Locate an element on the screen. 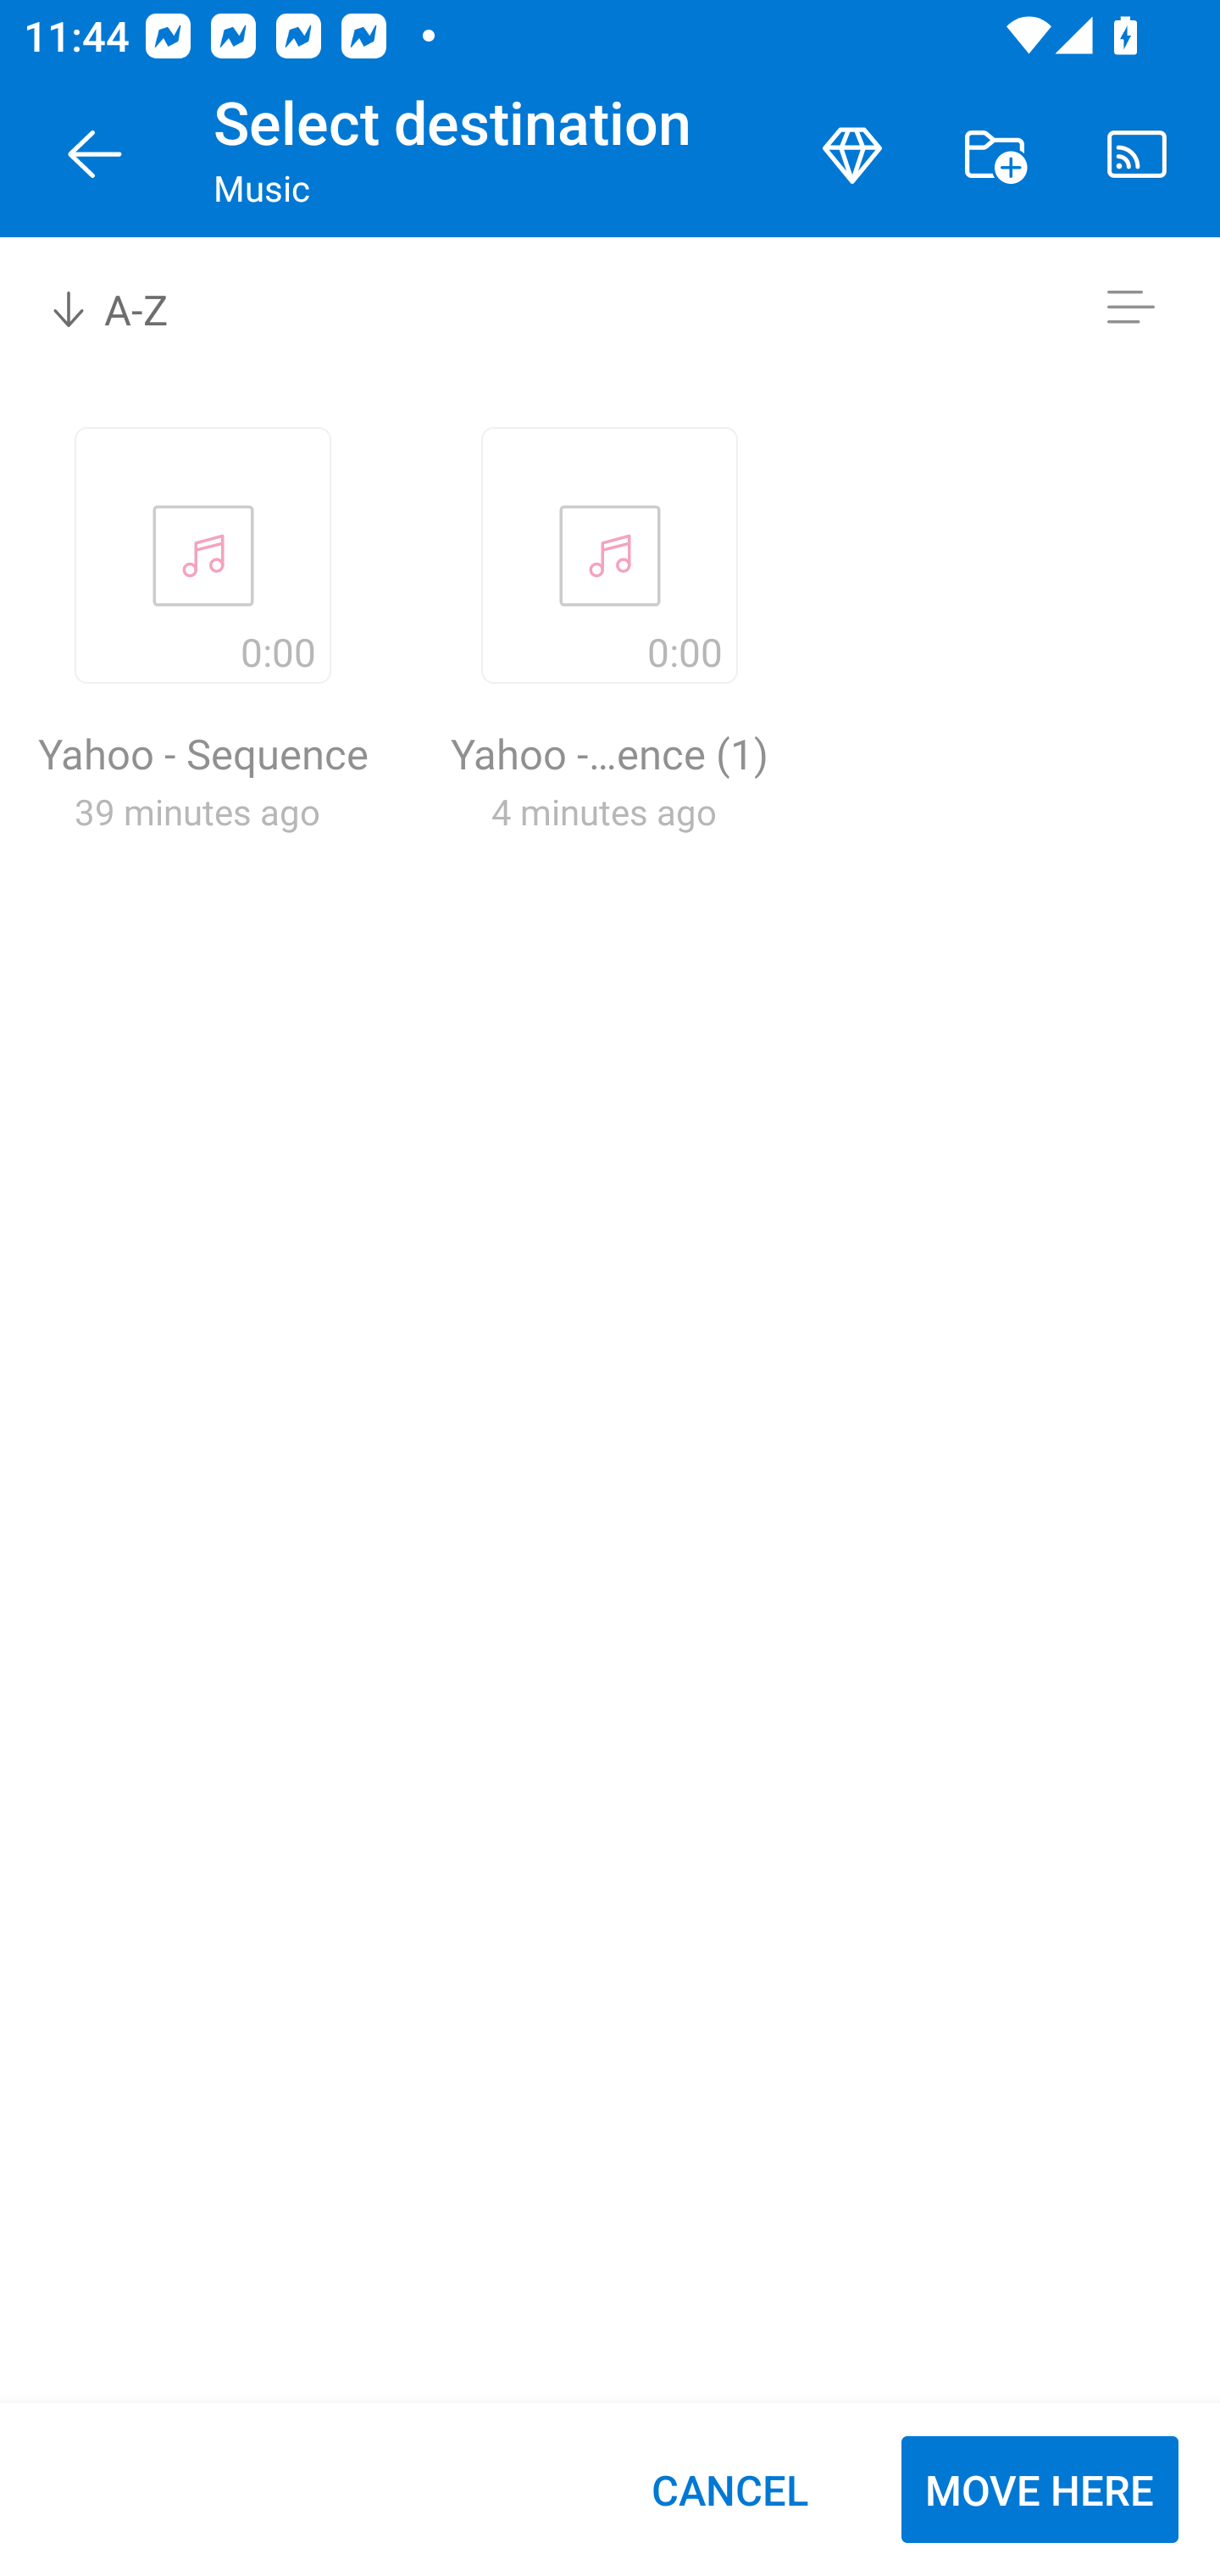 This screenshot has height=2576, width=1220. CANCEL is located at coordinates (729, 2490).